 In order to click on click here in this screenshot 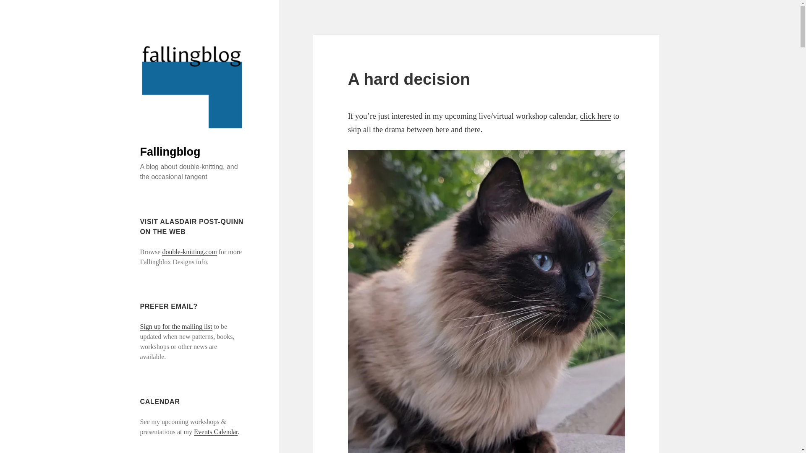, I will do `click(595, 116)`.